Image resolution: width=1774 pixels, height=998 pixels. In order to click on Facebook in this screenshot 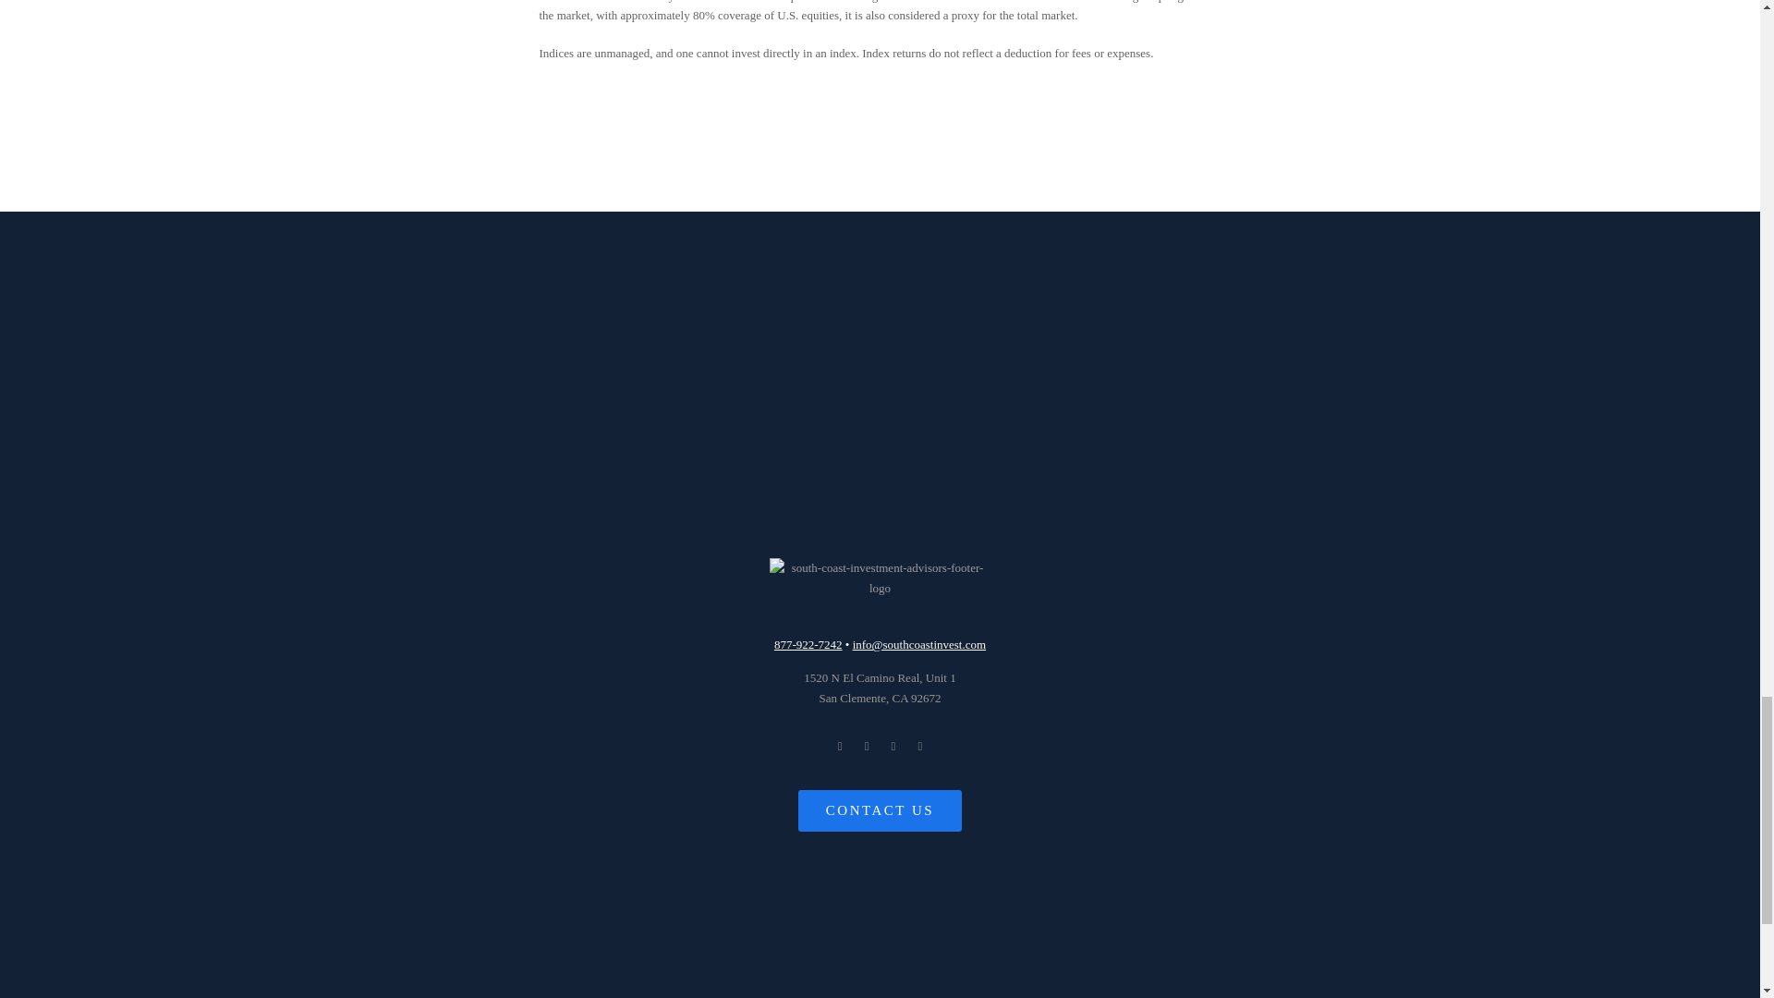, I will do `click(839, 746)`.